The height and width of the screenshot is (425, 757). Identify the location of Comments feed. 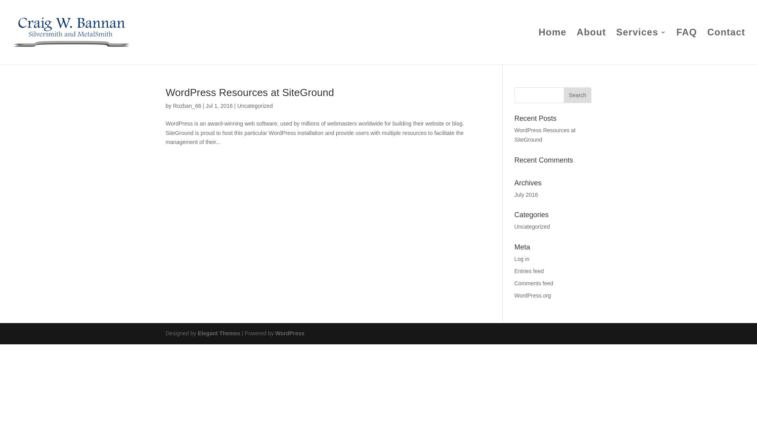
(534, 283).